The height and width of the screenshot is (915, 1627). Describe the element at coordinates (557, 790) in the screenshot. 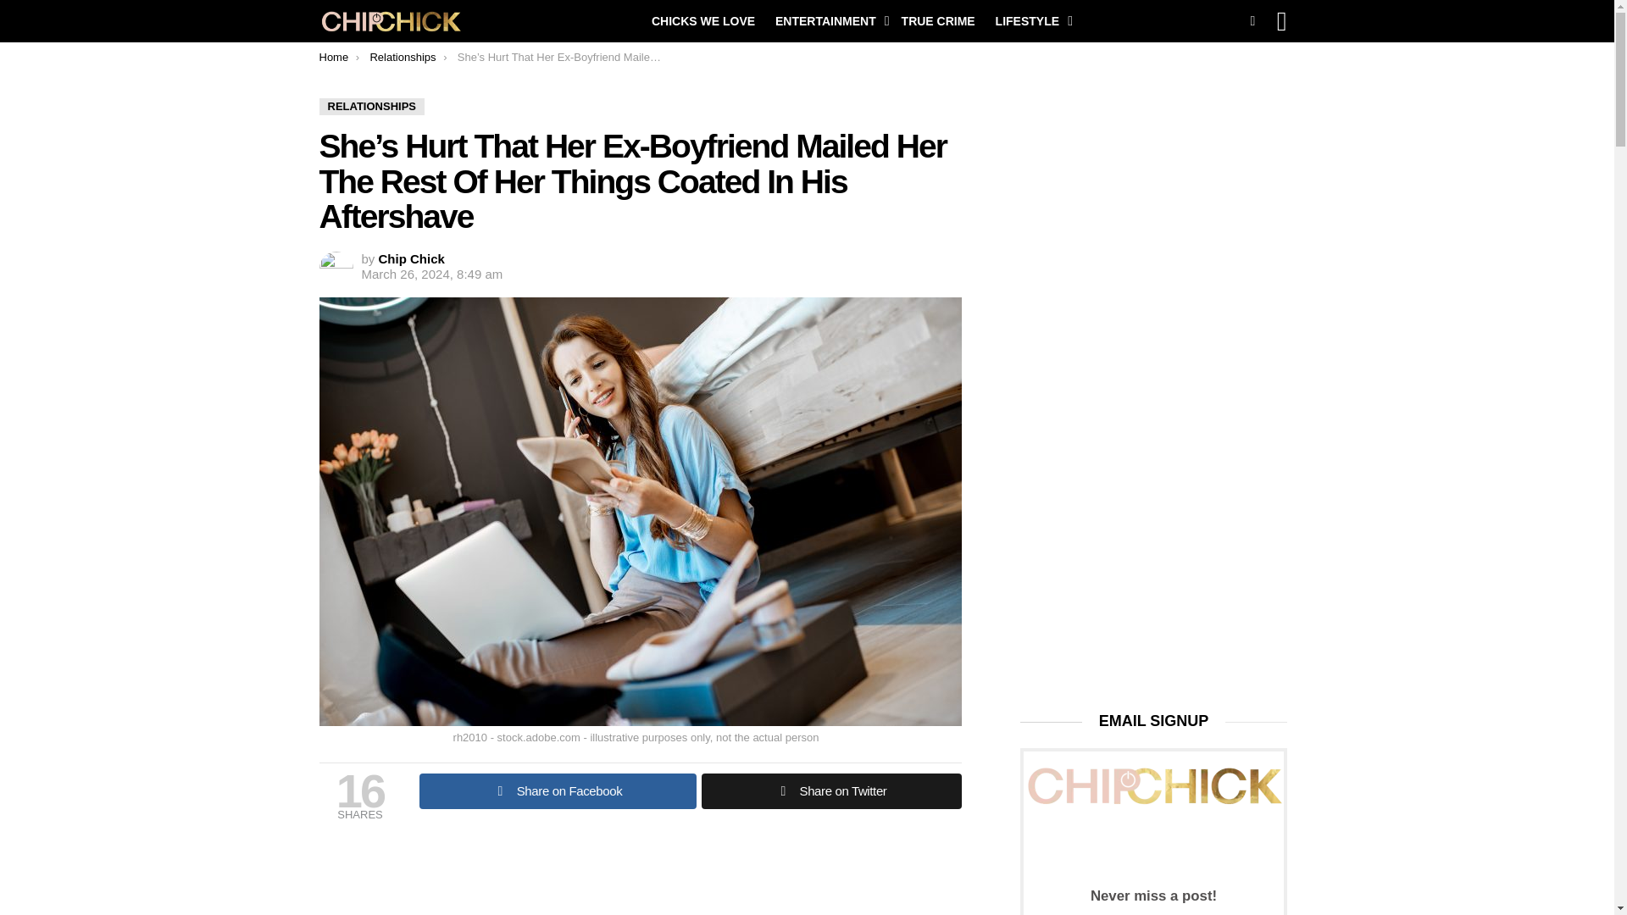

I see `Share on Facebook` at that location.